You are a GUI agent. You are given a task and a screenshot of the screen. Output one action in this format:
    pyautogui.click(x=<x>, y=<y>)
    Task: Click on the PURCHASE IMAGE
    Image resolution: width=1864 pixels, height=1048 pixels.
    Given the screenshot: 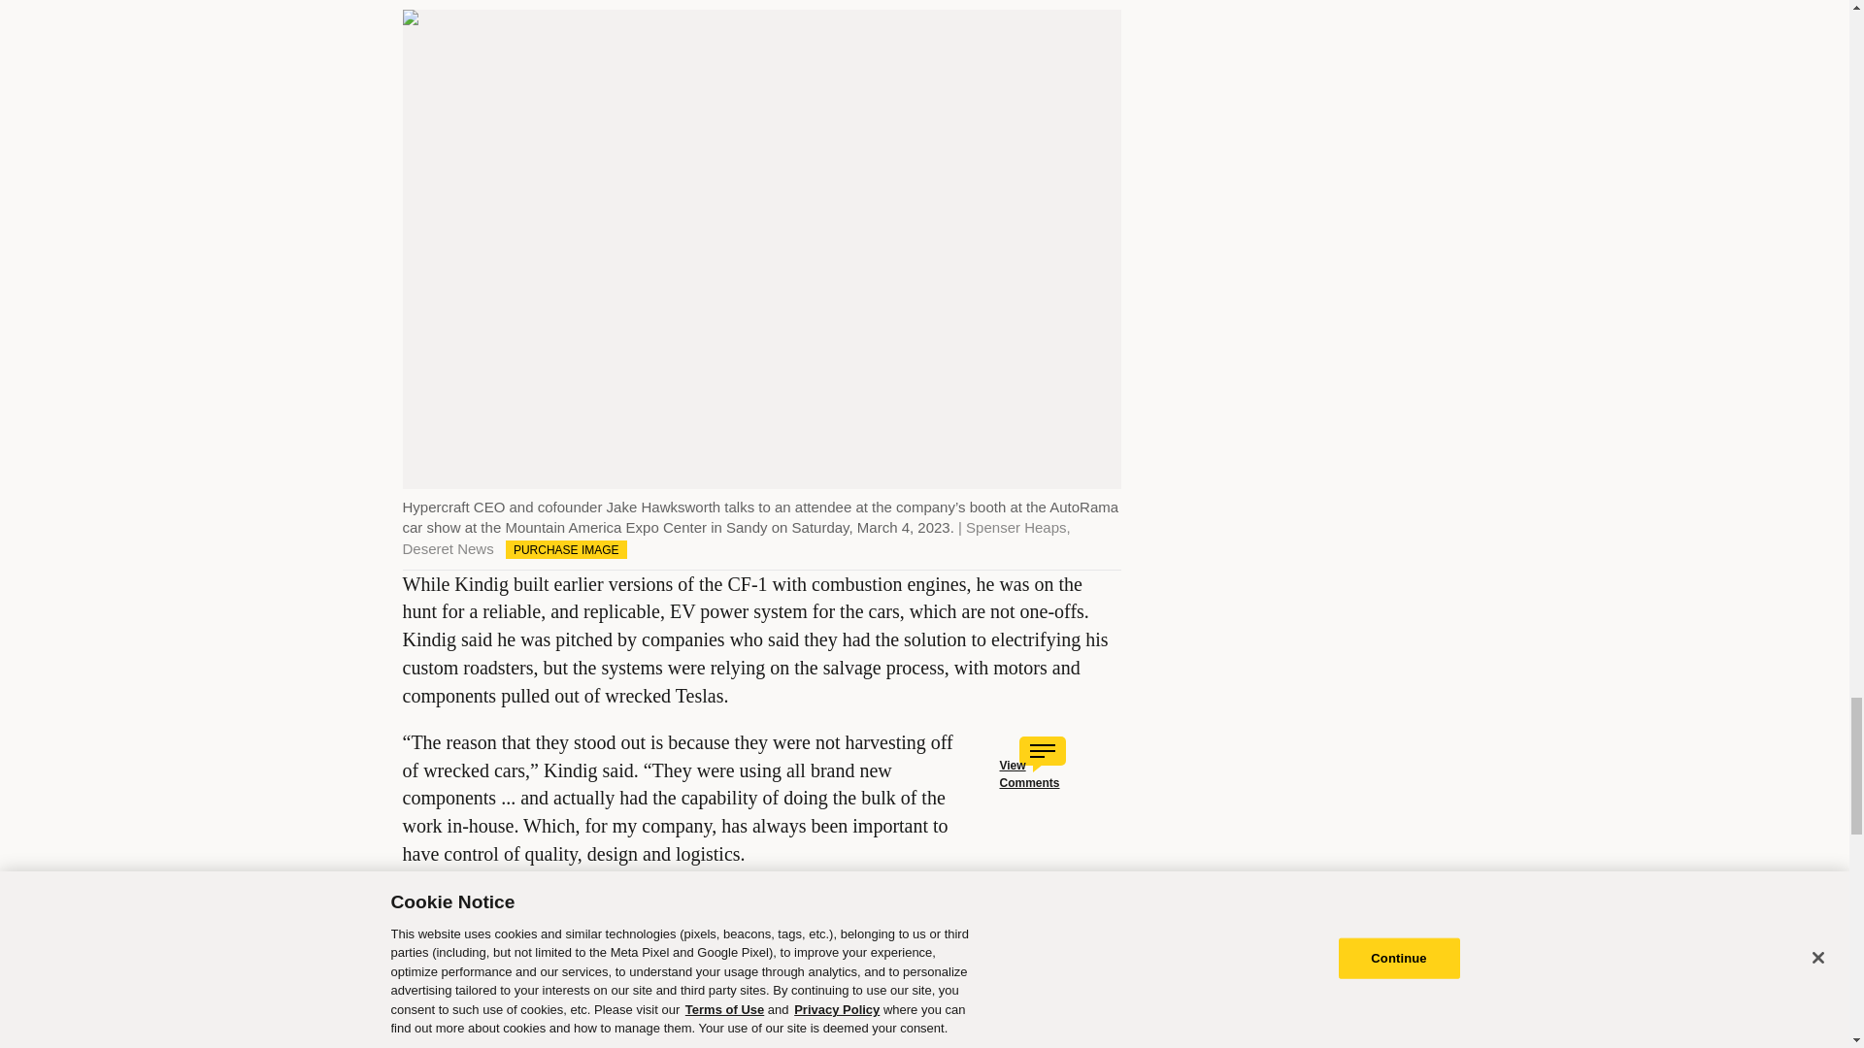 What is the action you would take?
    pyautogui.click(x=565, y=549)
    